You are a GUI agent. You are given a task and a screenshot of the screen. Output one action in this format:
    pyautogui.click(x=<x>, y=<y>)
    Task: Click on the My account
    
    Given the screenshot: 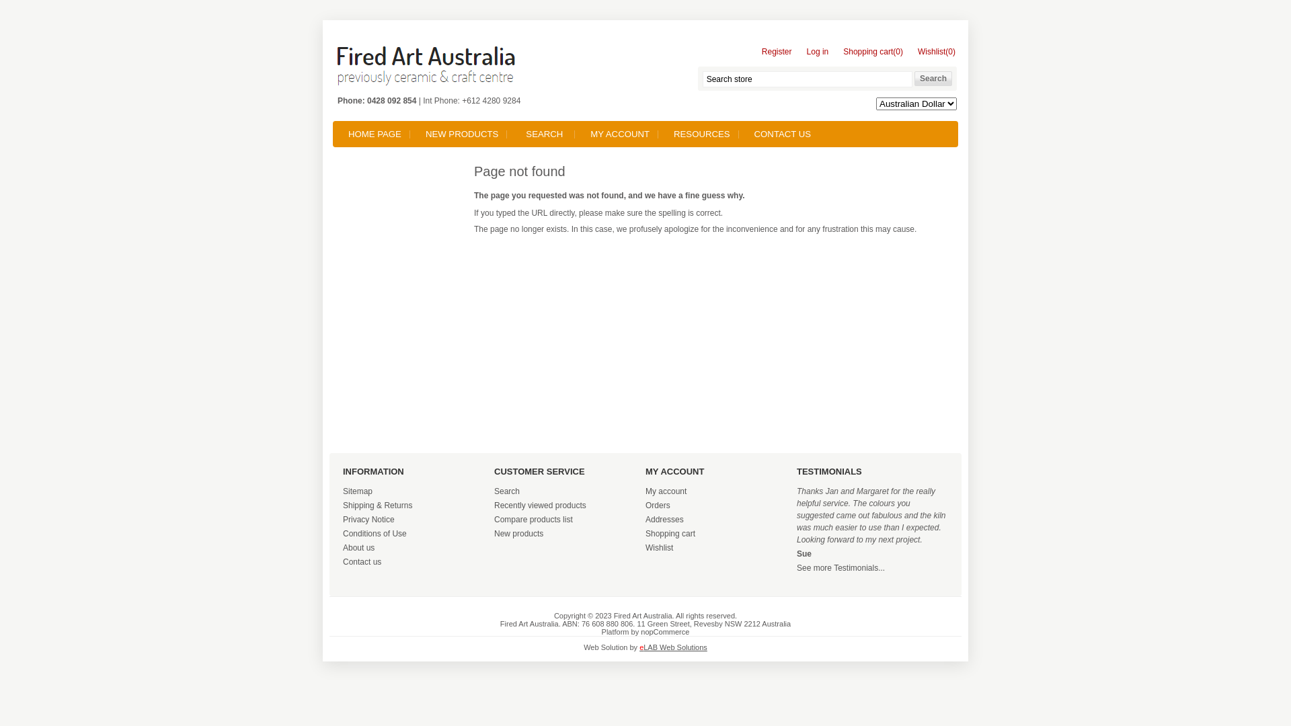 What is the action you would take?
    pyautogui.click(x=666, y=491)
    